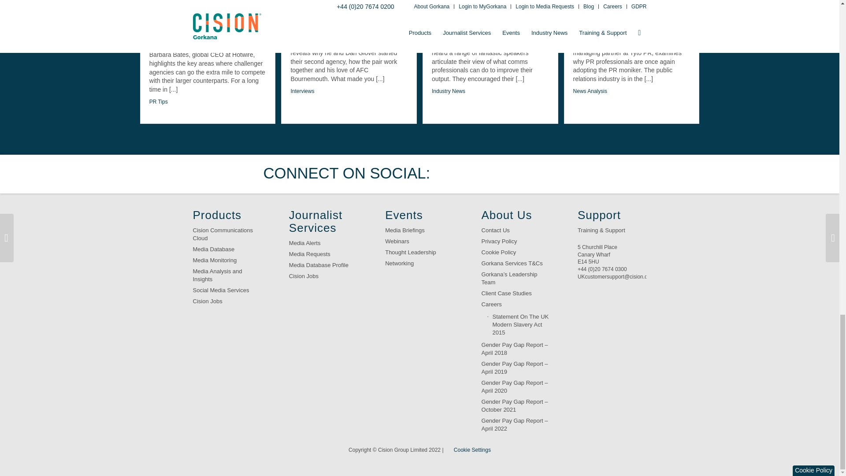  Describe the element at coordinates (452, 174) in the screenshot. I see `connect on Twitter` at that location.